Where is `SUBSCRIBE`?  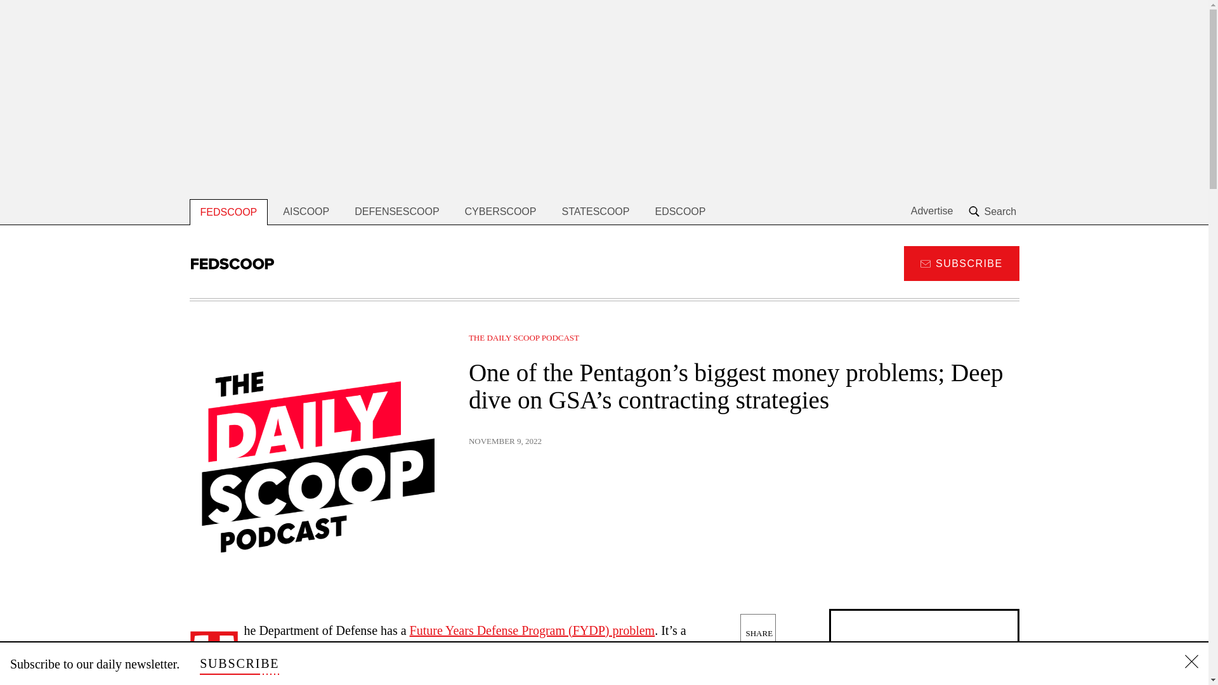
SUBSCRIBE is located at coordinates (960, 263).